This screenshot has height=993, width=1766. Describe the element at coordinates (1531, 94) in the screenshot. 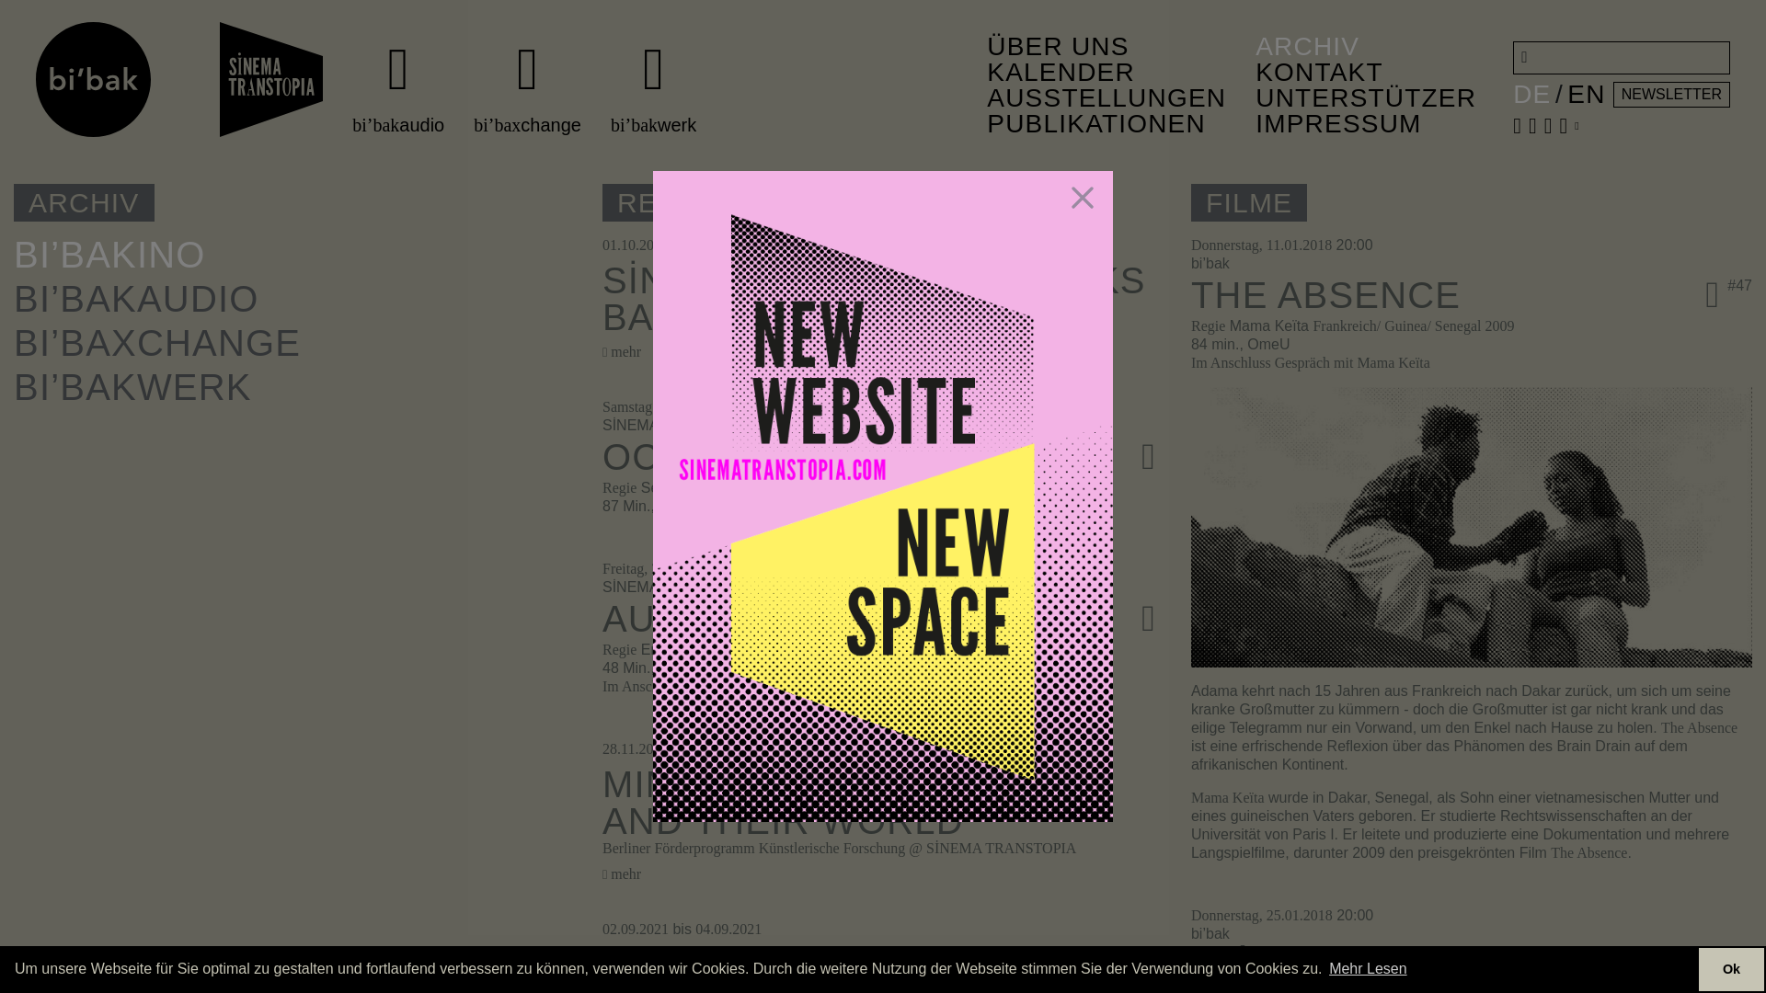

I see `DE` at that location.